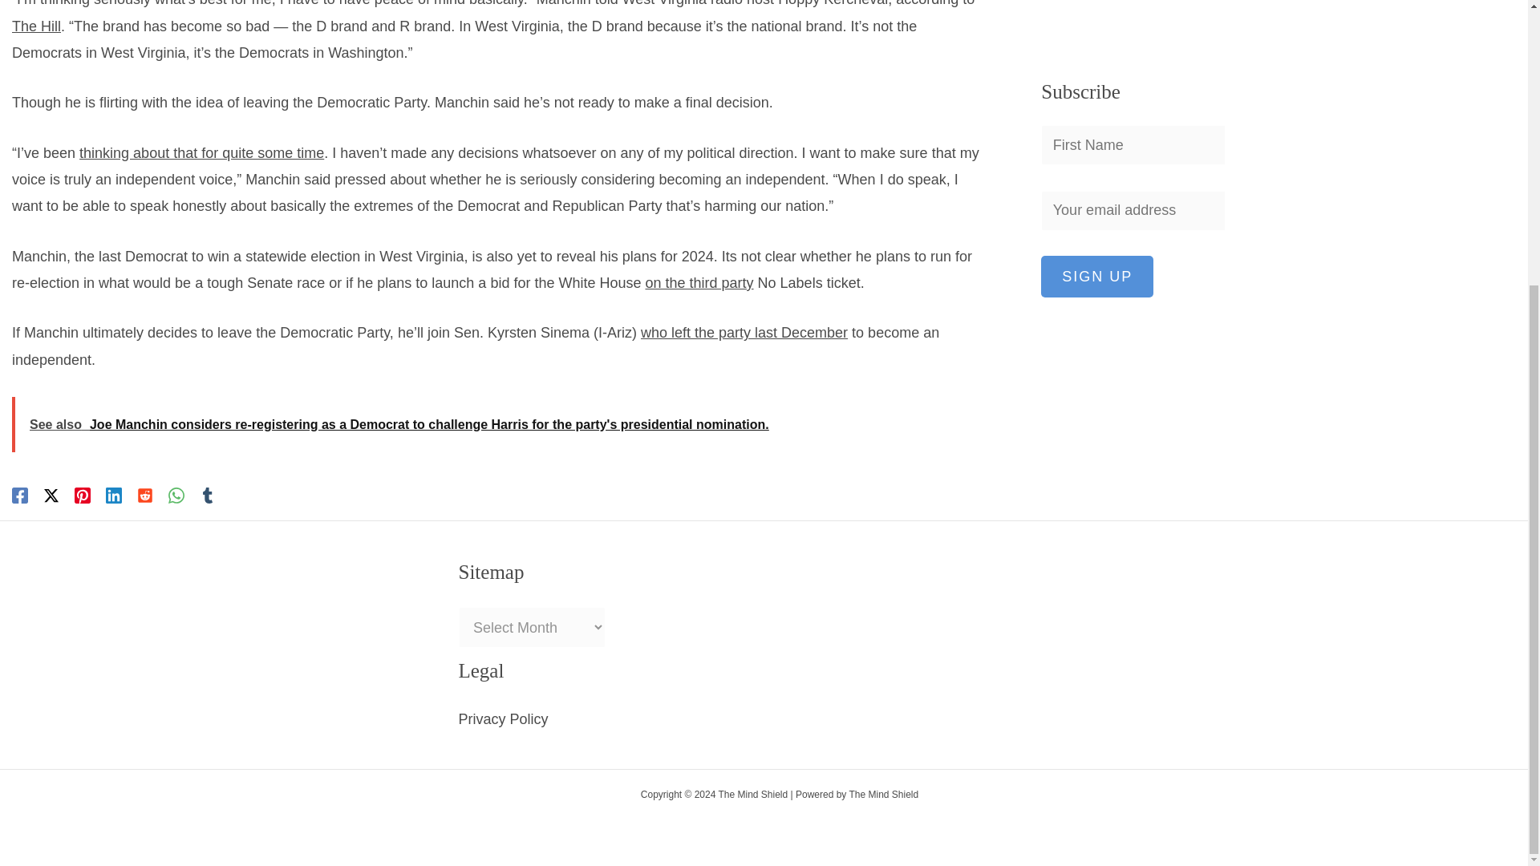 This screenshot has height=866, width=1540. Describe the element at coordinates (1097, 38) in the screenshot. I see `Sign up` at that location.